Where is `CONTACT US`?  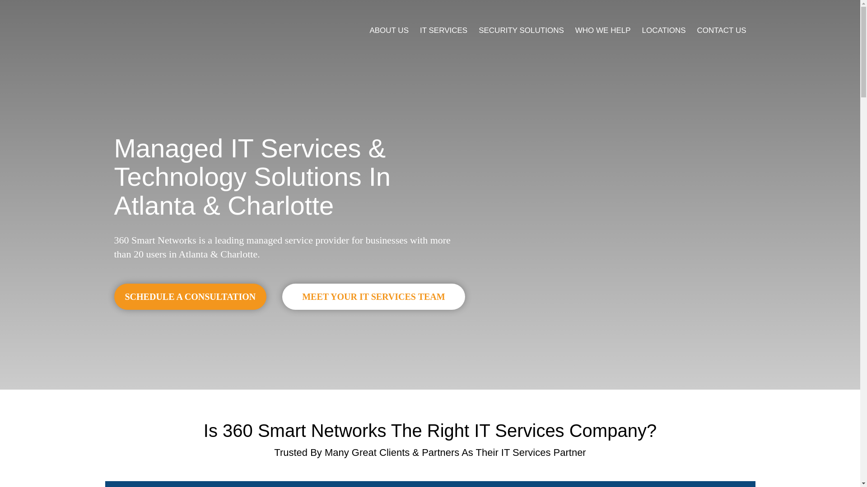 CONTACT US is located at coordinates (722, 31).